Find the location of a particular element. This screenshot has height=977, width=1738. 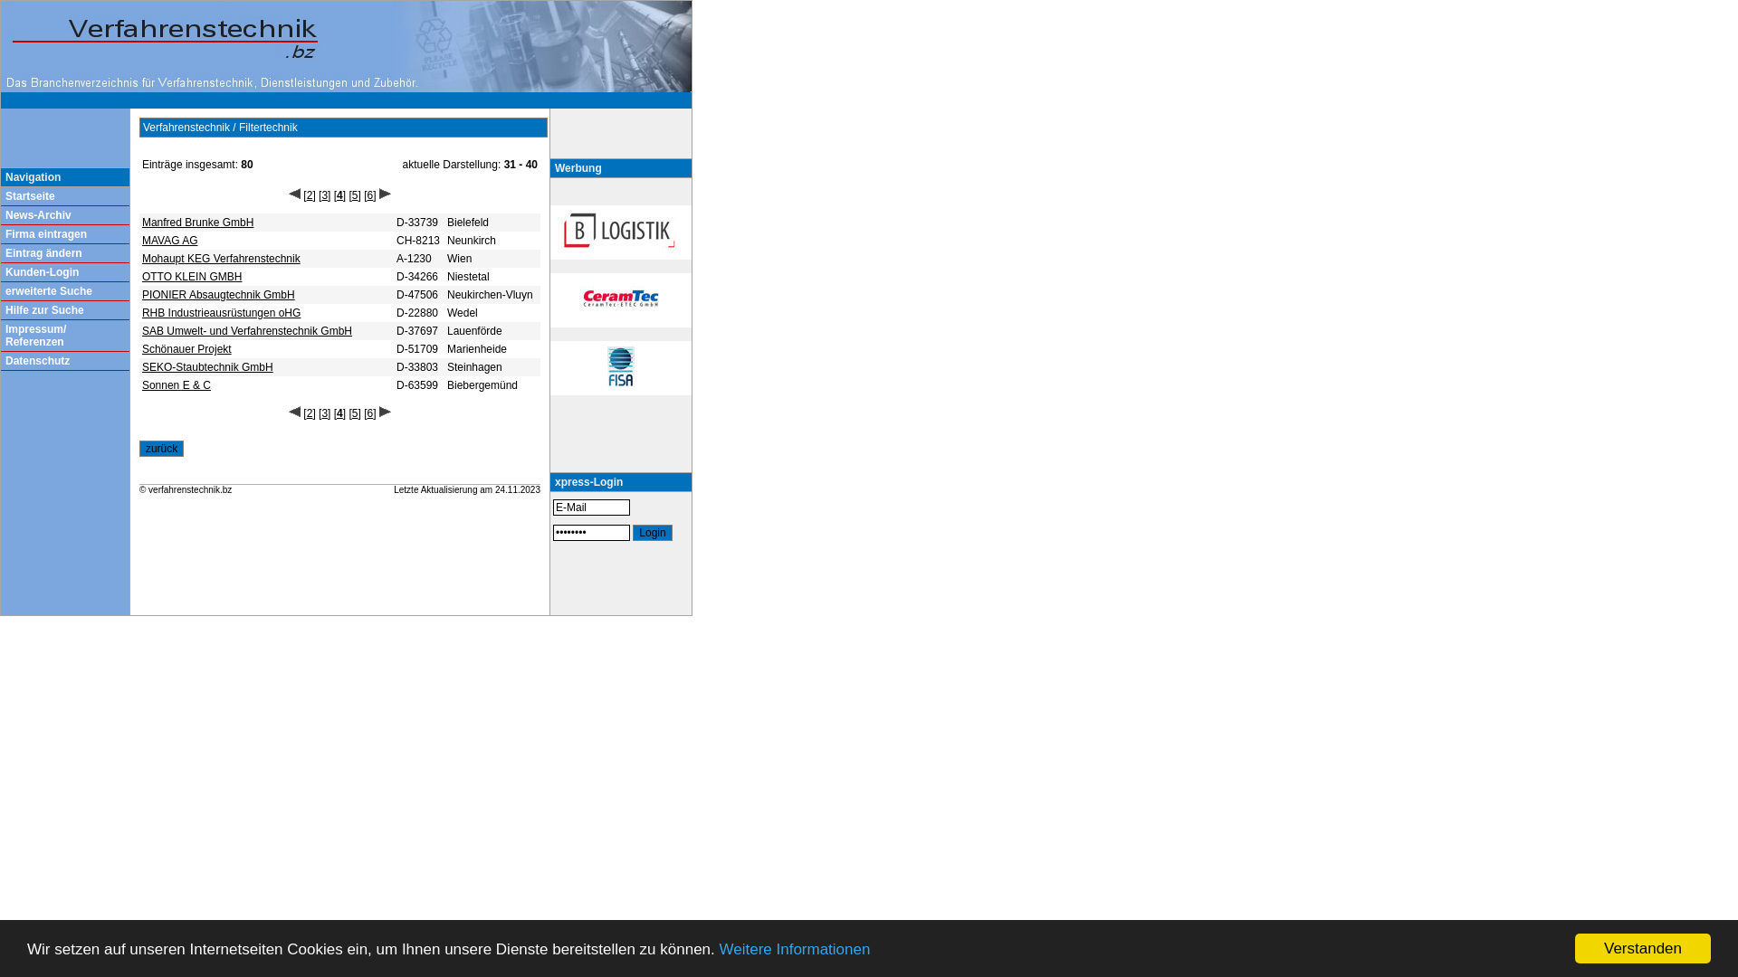

4 is located at coordinates (340, 195).